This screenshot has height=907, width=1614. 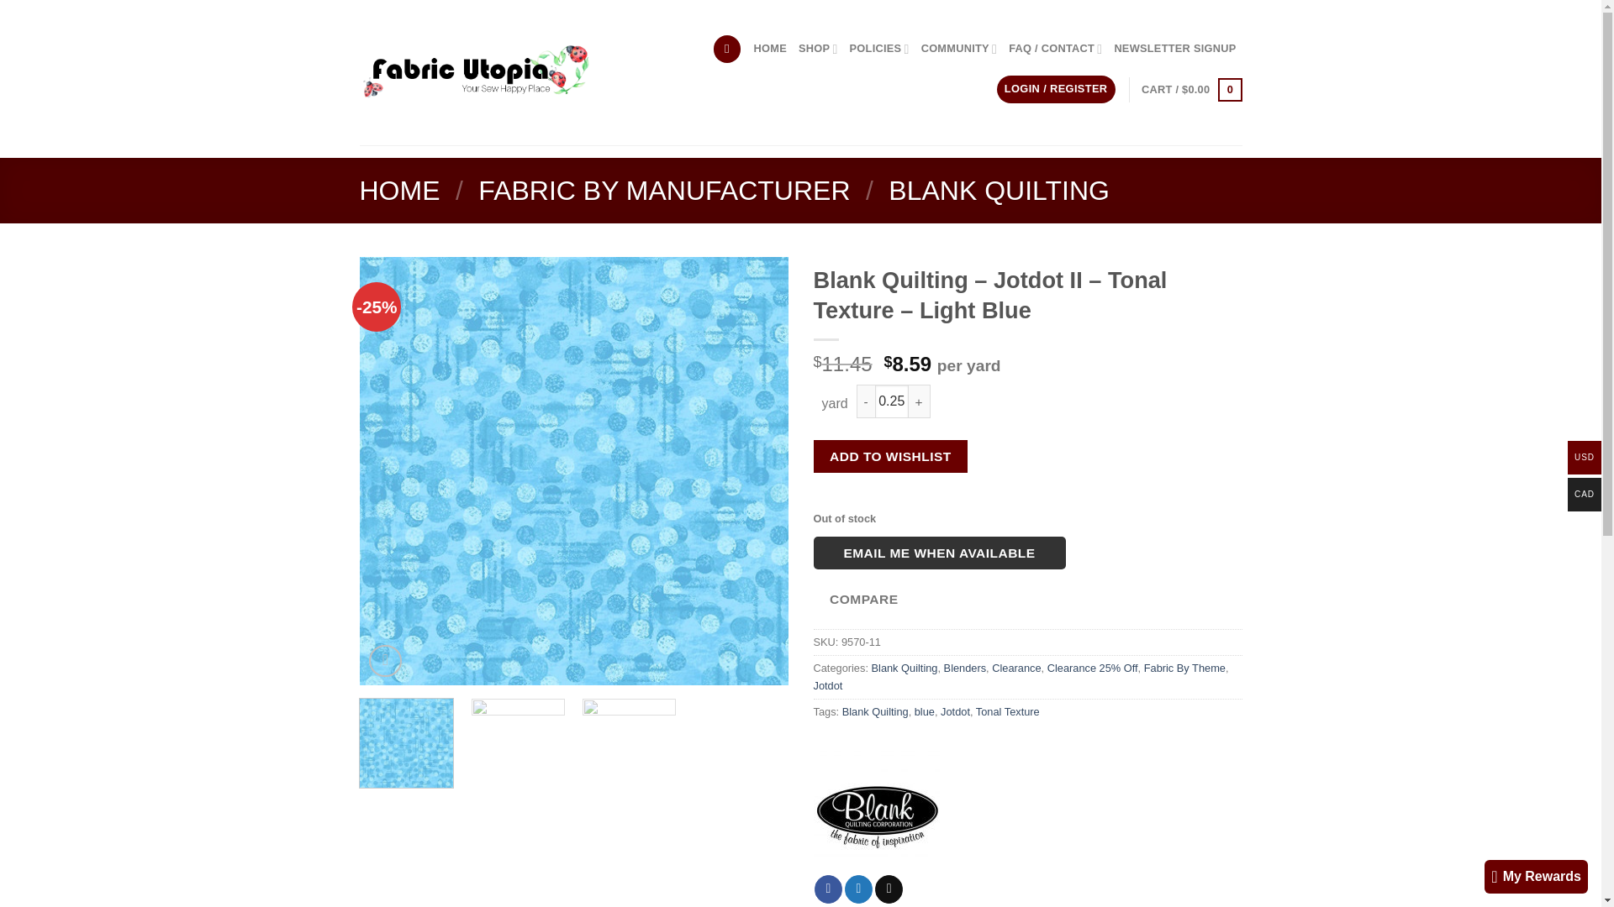 What do you see at coordinates (891, 401) in the screenshot?
I see `0.25` at bounding box center [891, 401].